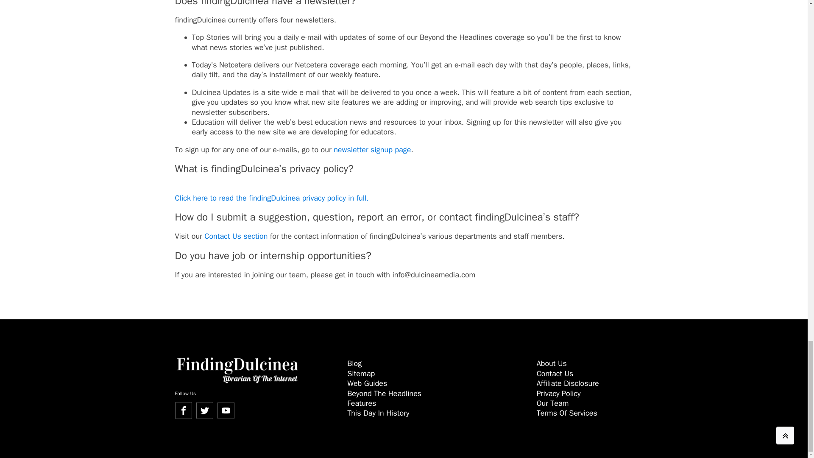 This screenshot has width=814, height=458. Describe the element at coordinates (367, 383) in the screenshot. I see `Web Guides` at that location.